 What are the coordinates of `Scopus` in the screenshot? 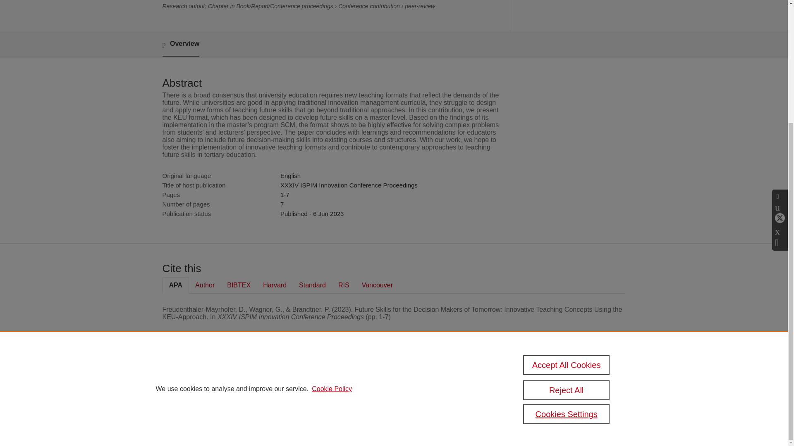 It's located at (215, 374).